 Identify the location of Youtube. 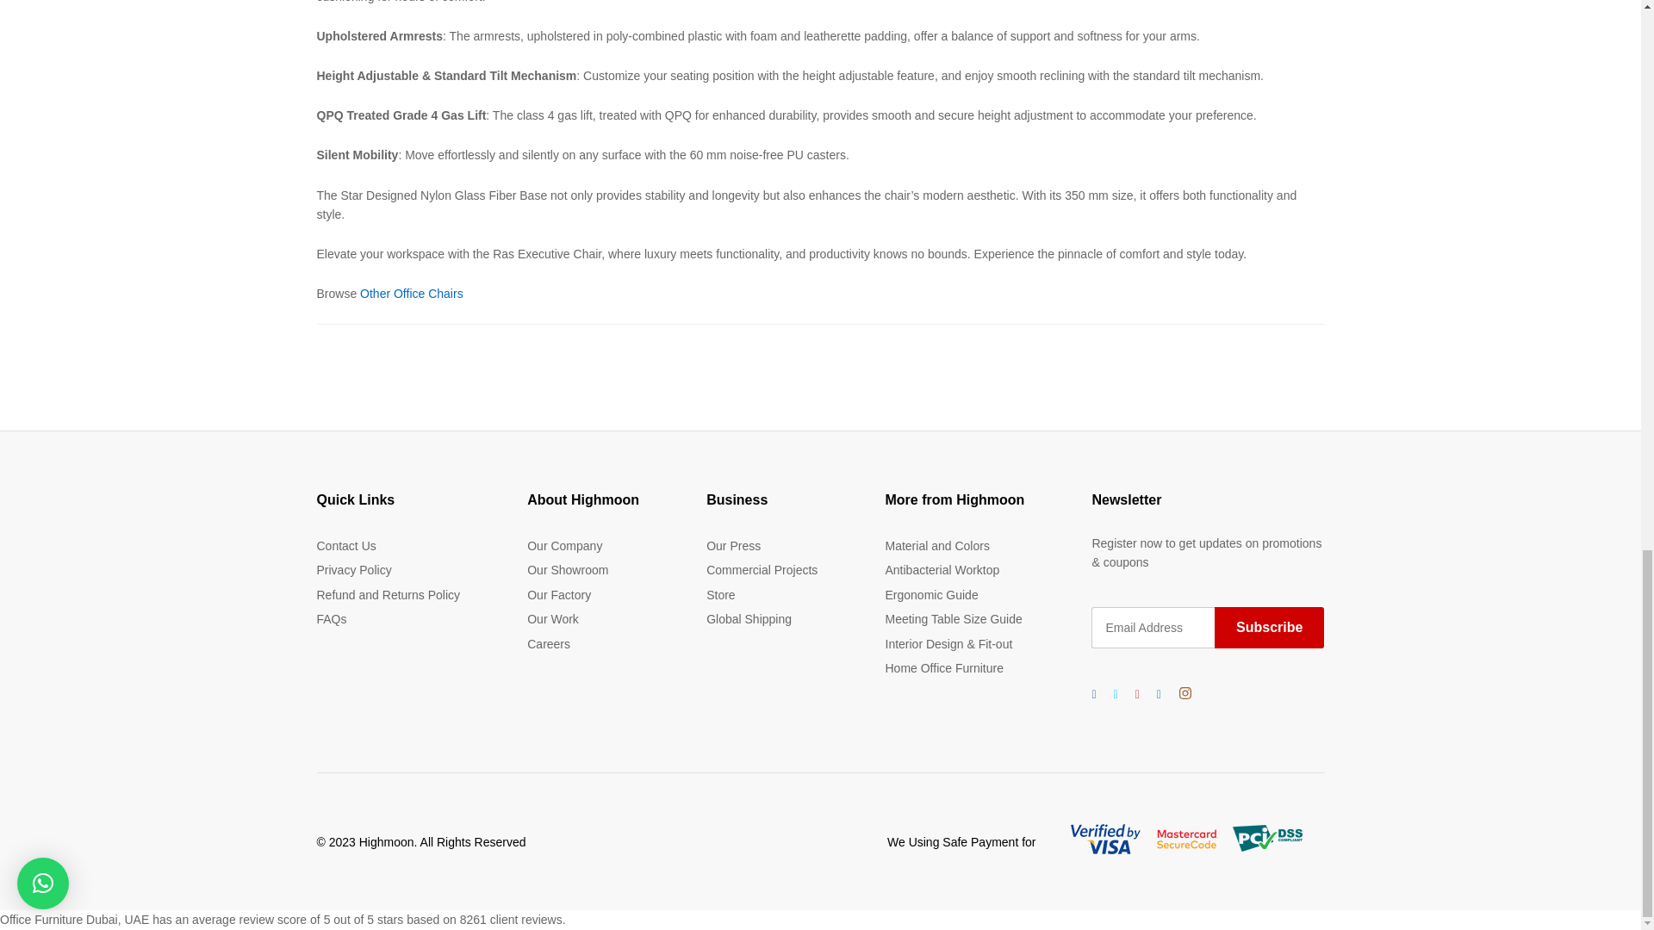
(1137, 693).